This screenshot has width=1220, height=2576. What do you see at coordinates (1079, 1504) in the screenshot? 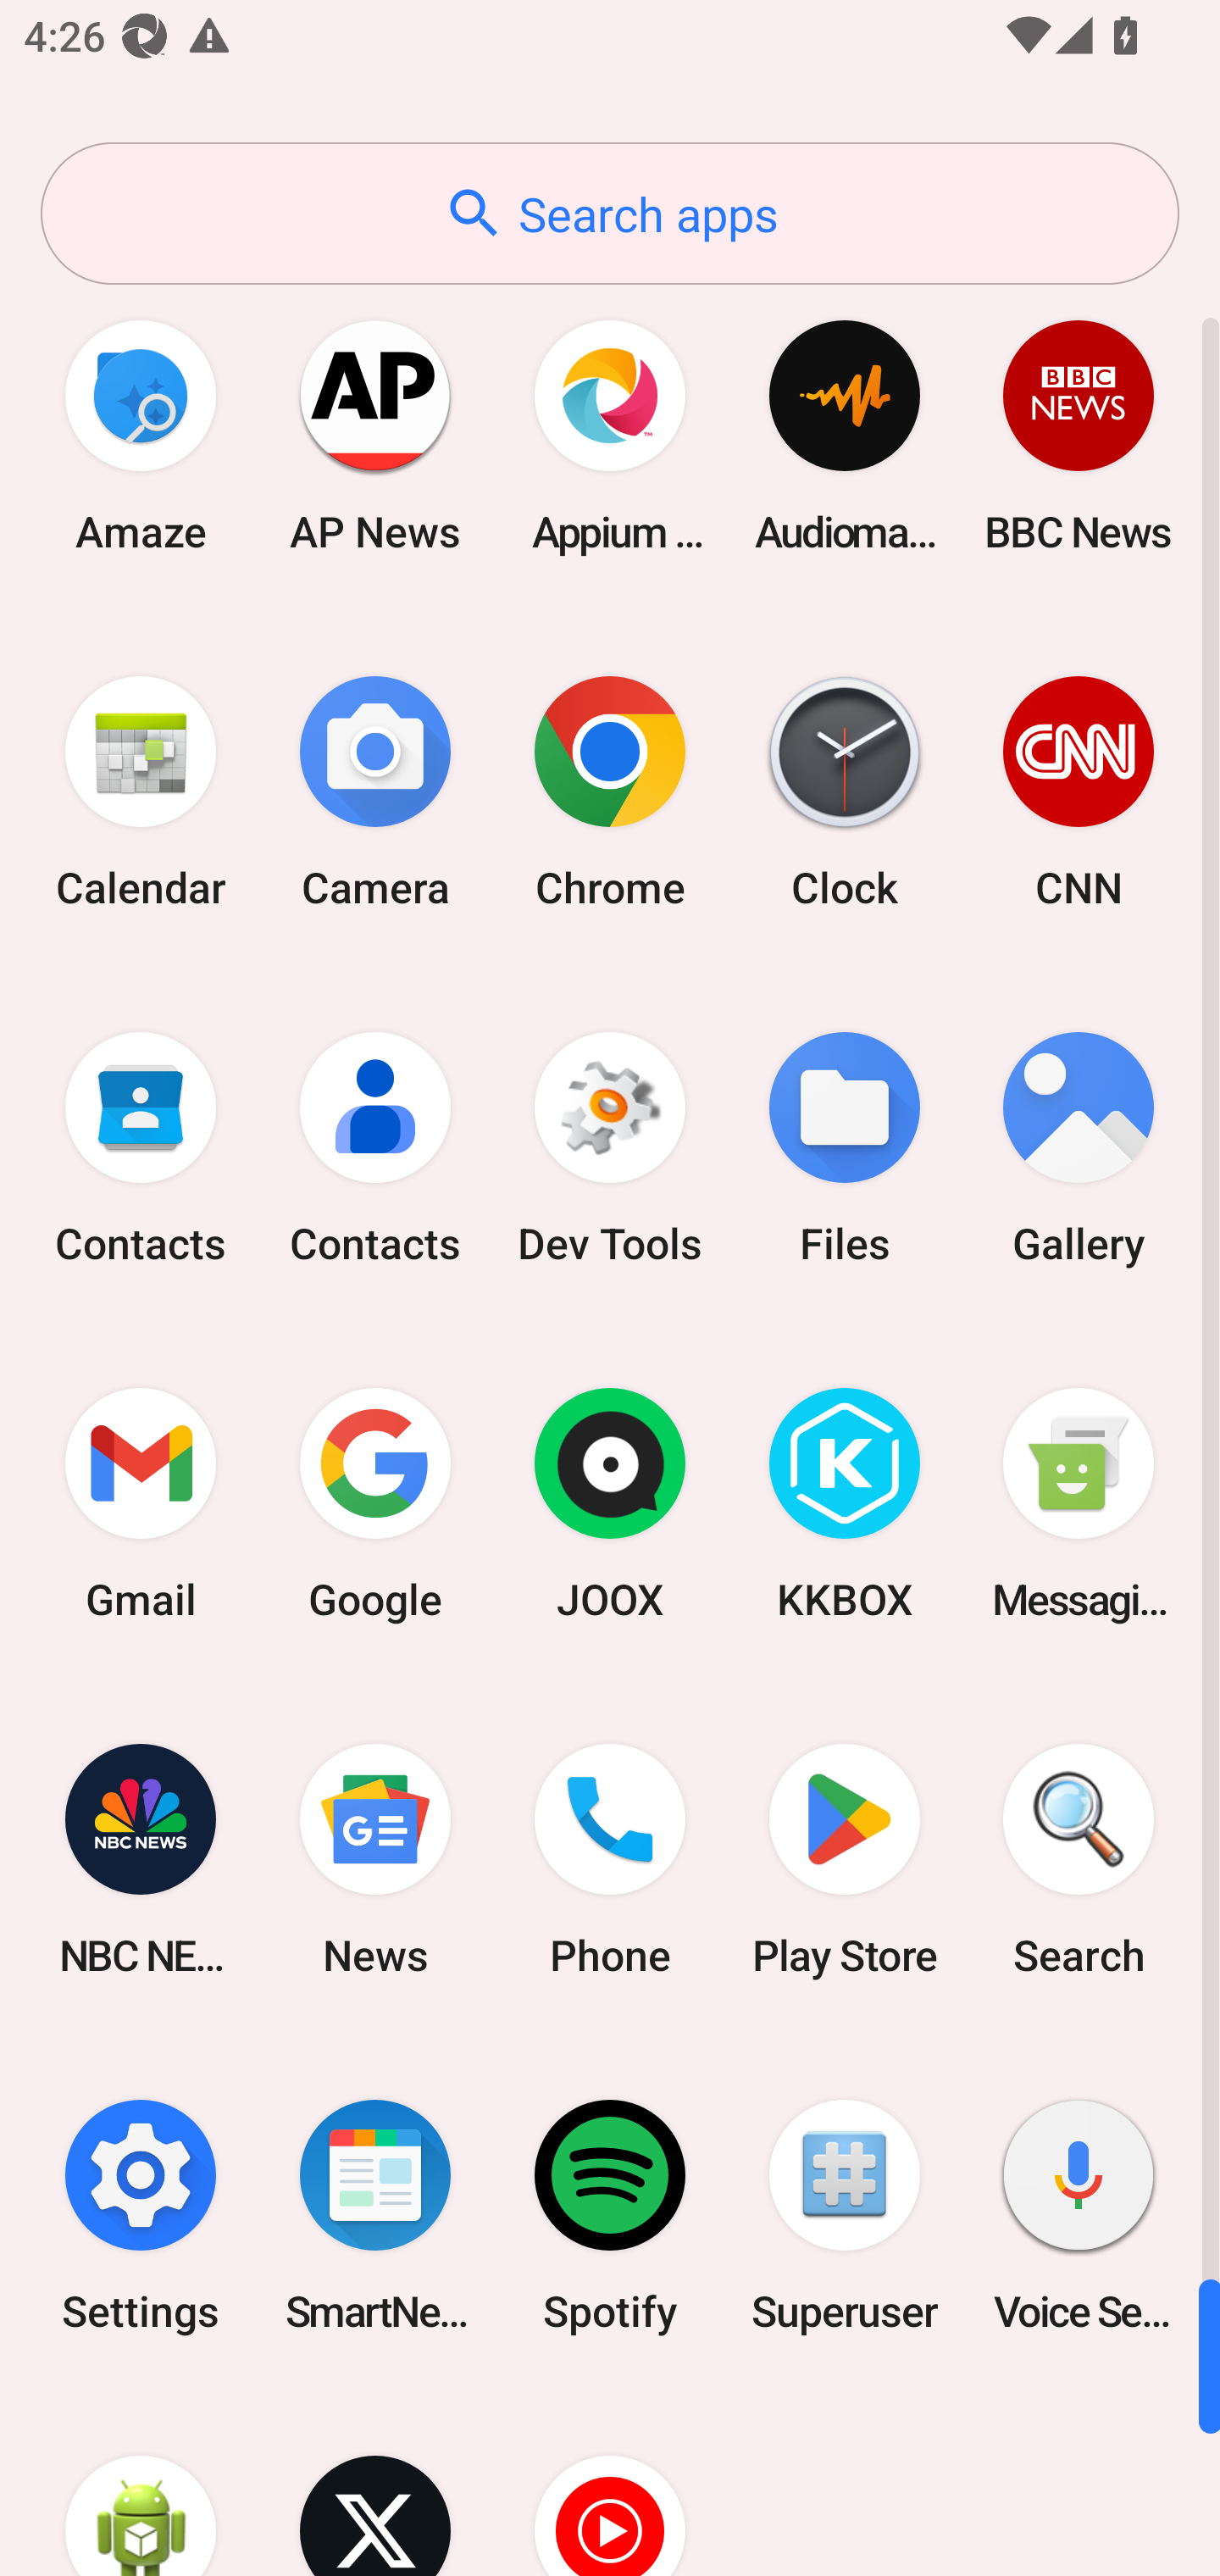
I see `Messaging` at bounding box center [1079, 1504].